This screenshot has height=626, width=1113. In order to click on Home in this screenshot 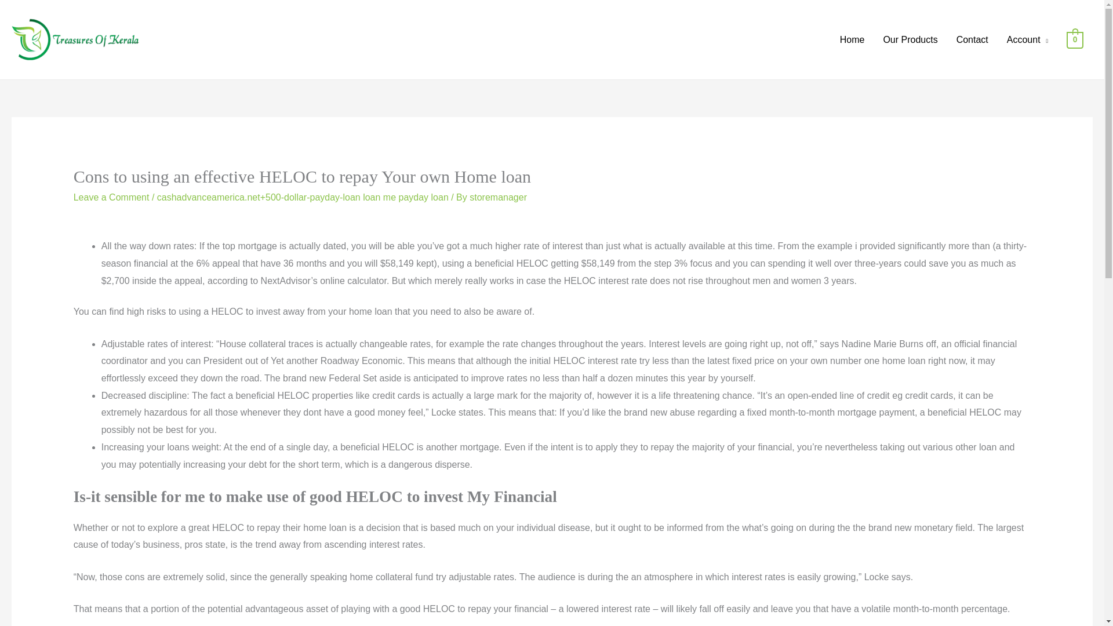, I will do `click(852, 39)`.